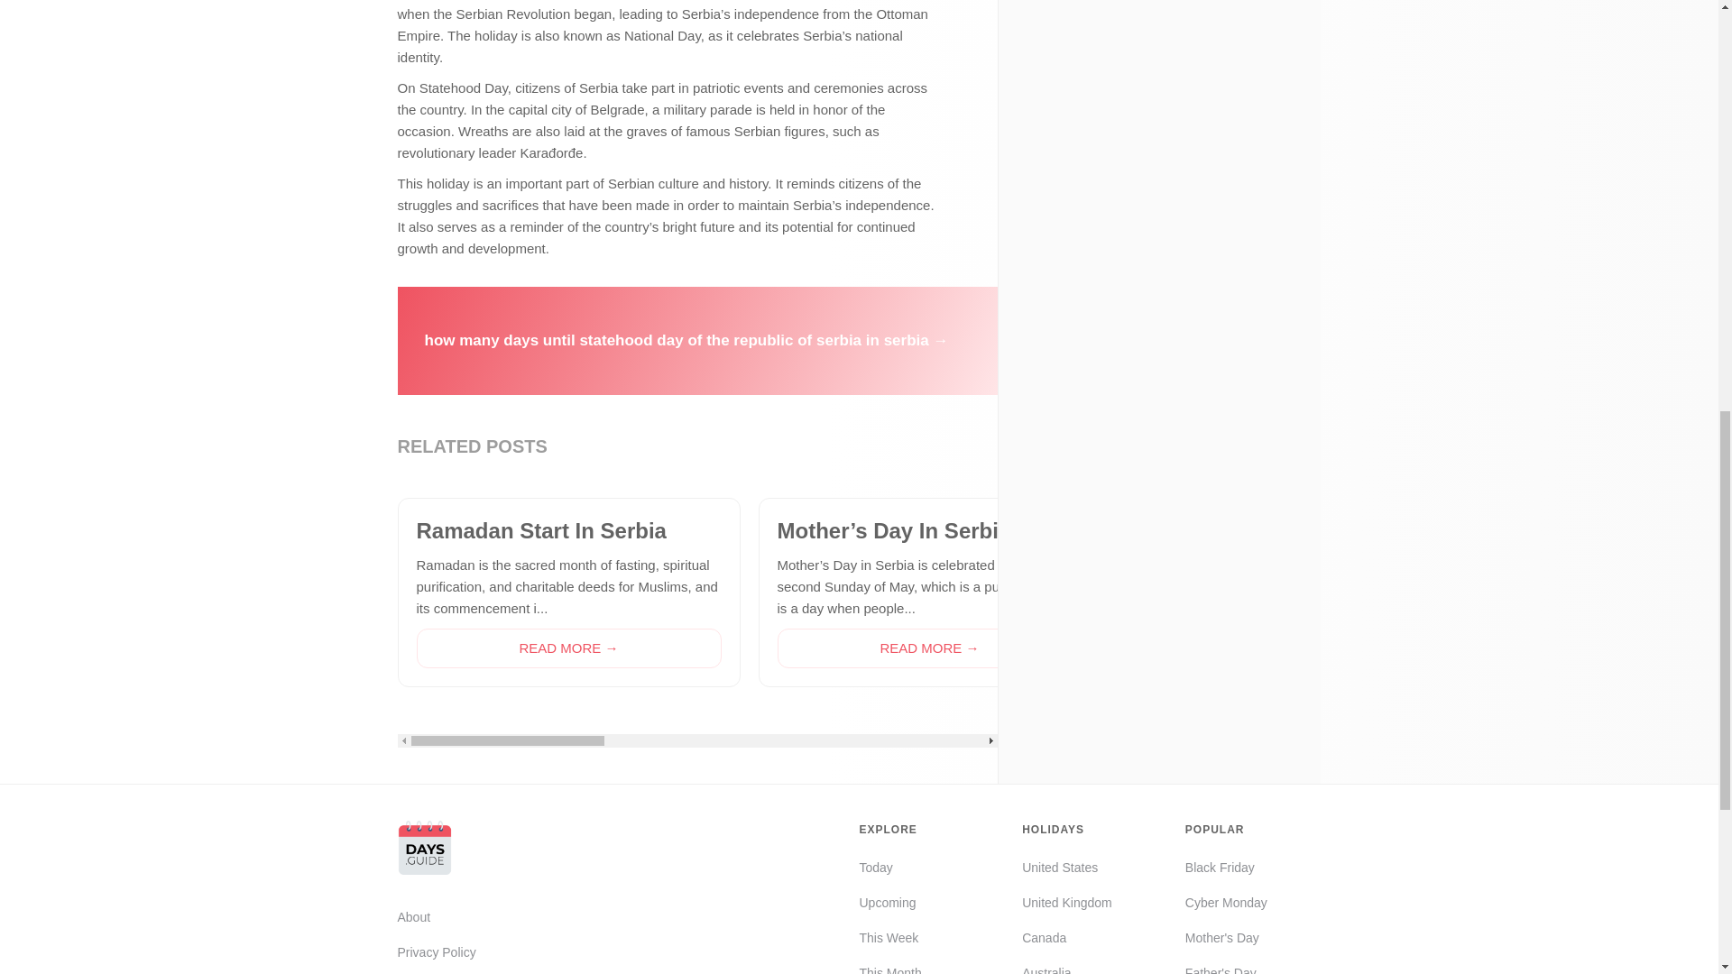  Describe the element at coordinates (889, 868) in the screenshot. I see `Today` at that location.